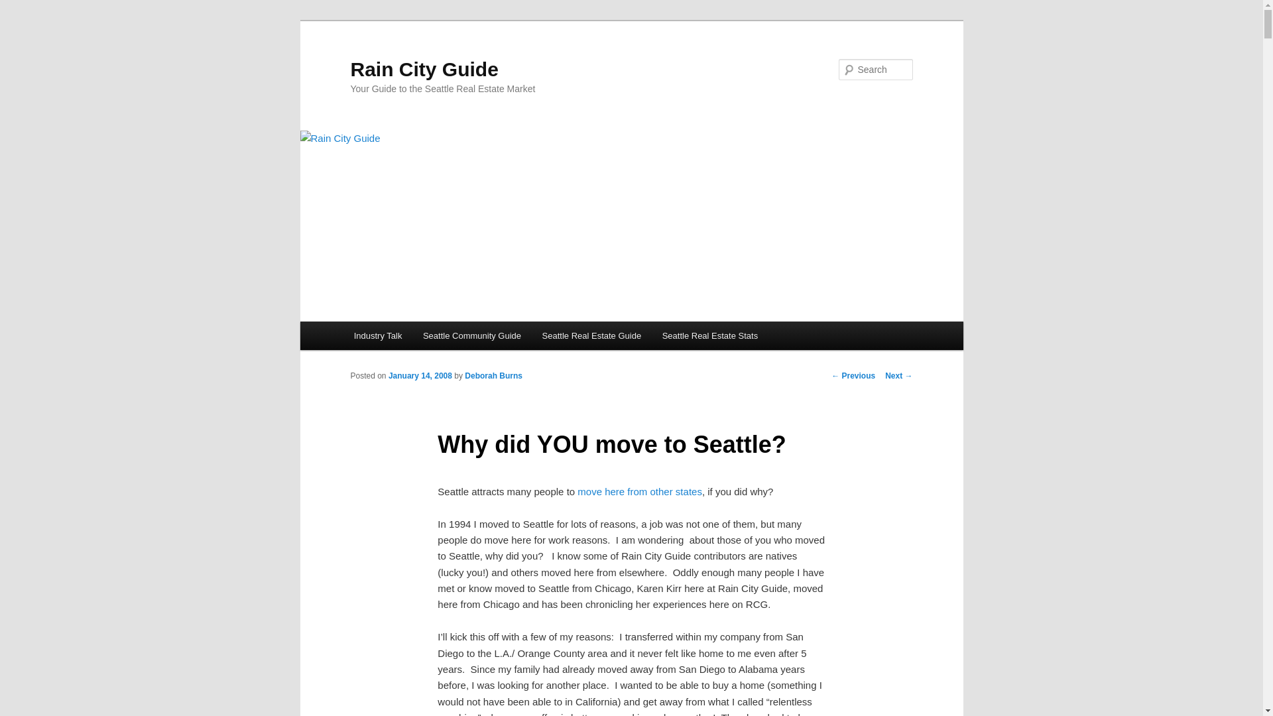  I want to click on Rain City Guide, so click(424, 69).